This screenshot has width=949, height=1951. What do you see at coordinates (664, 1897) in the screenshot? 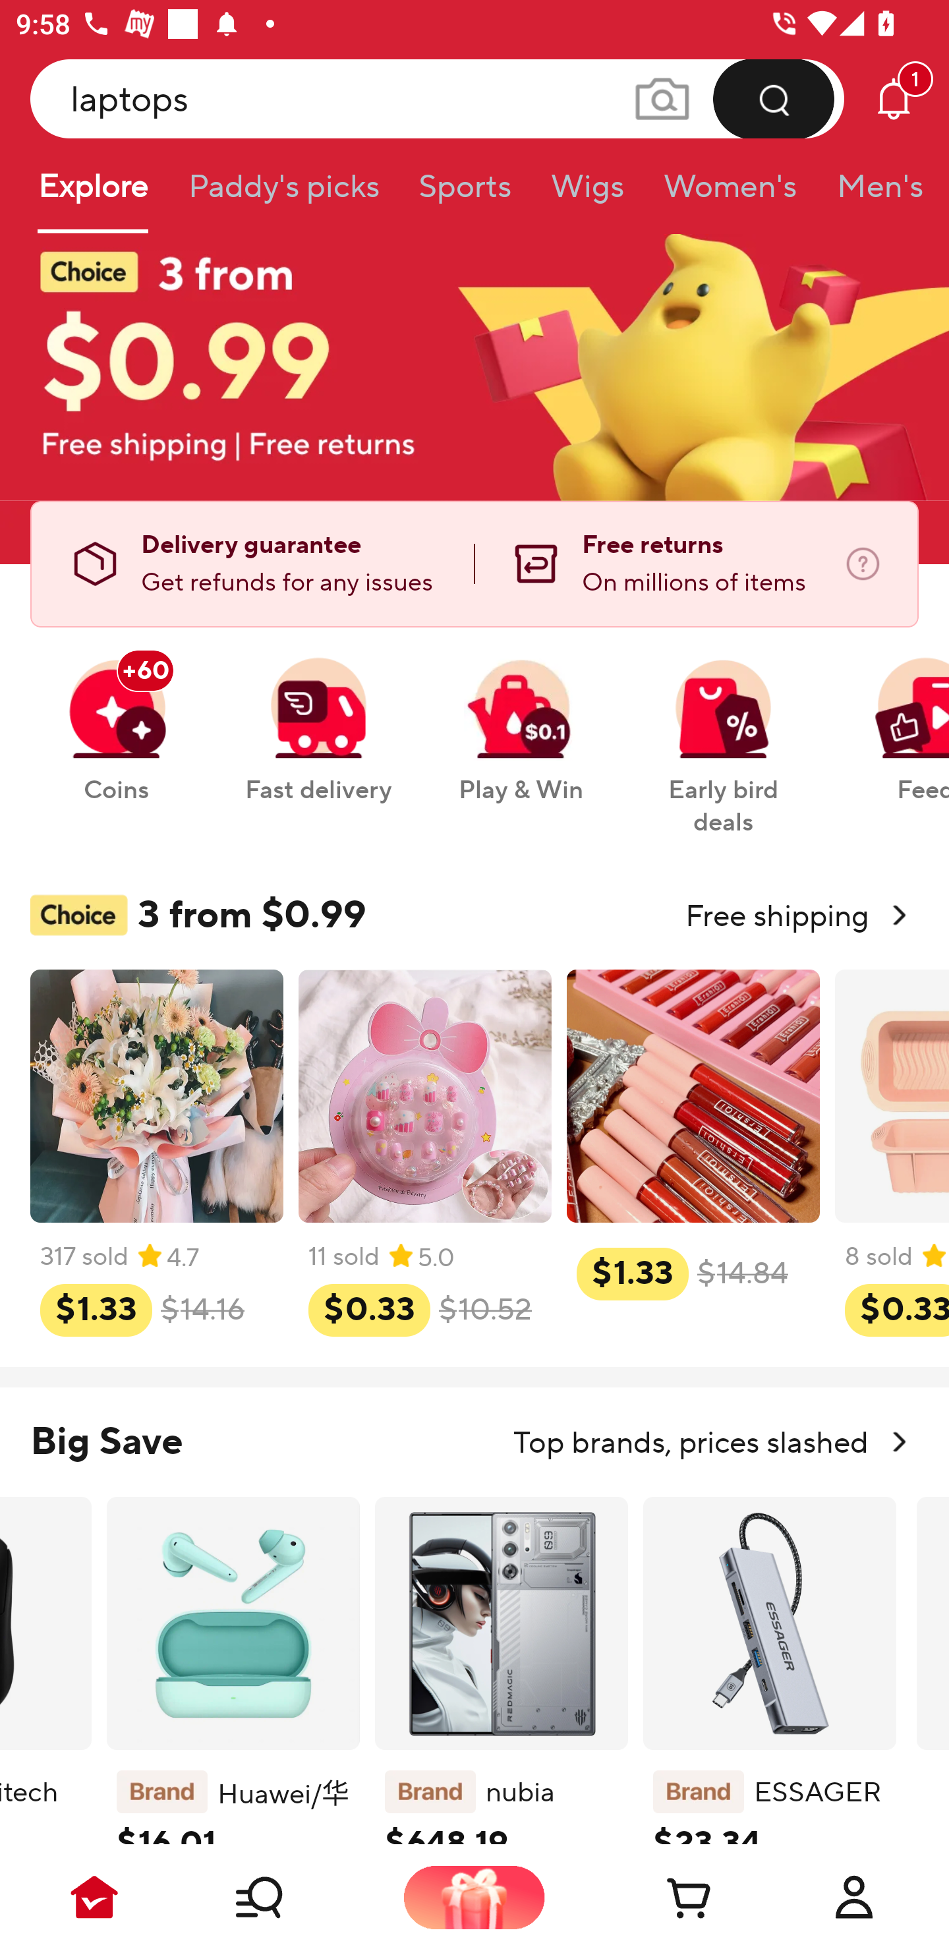
I see `Cart` at bounding box center [664, 1897].